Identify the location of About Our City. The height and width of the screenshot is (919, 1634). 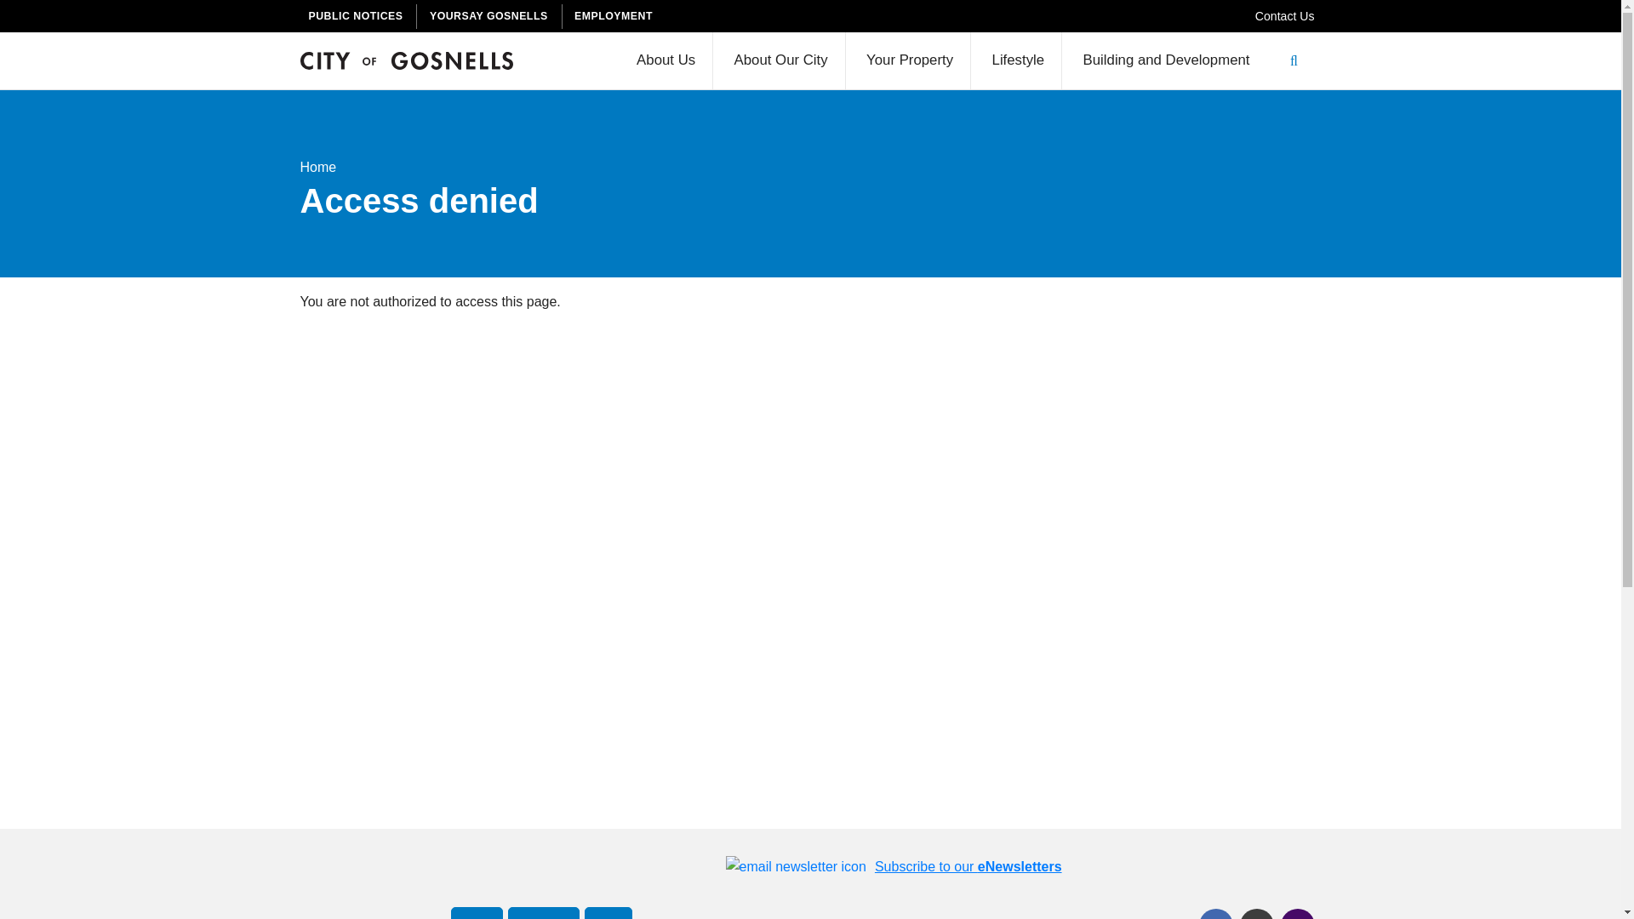
(780, 60).